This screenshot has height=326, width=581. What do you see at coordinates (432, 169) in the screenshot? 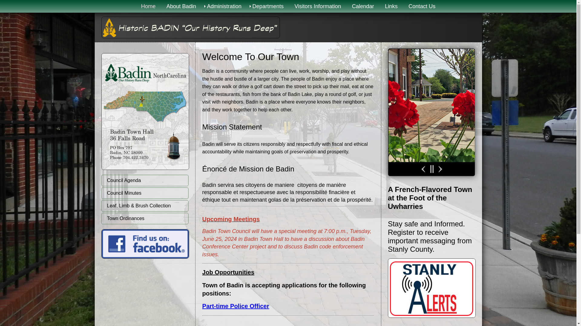
I see `Pause` at bounding box center [432, 169].